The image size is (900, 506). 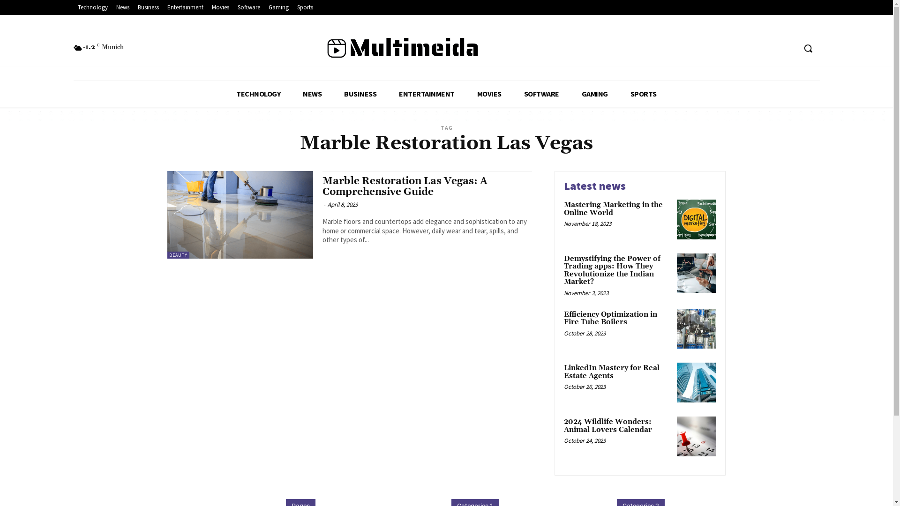 I want to click on Entertainment, so click(x=186, y=7).